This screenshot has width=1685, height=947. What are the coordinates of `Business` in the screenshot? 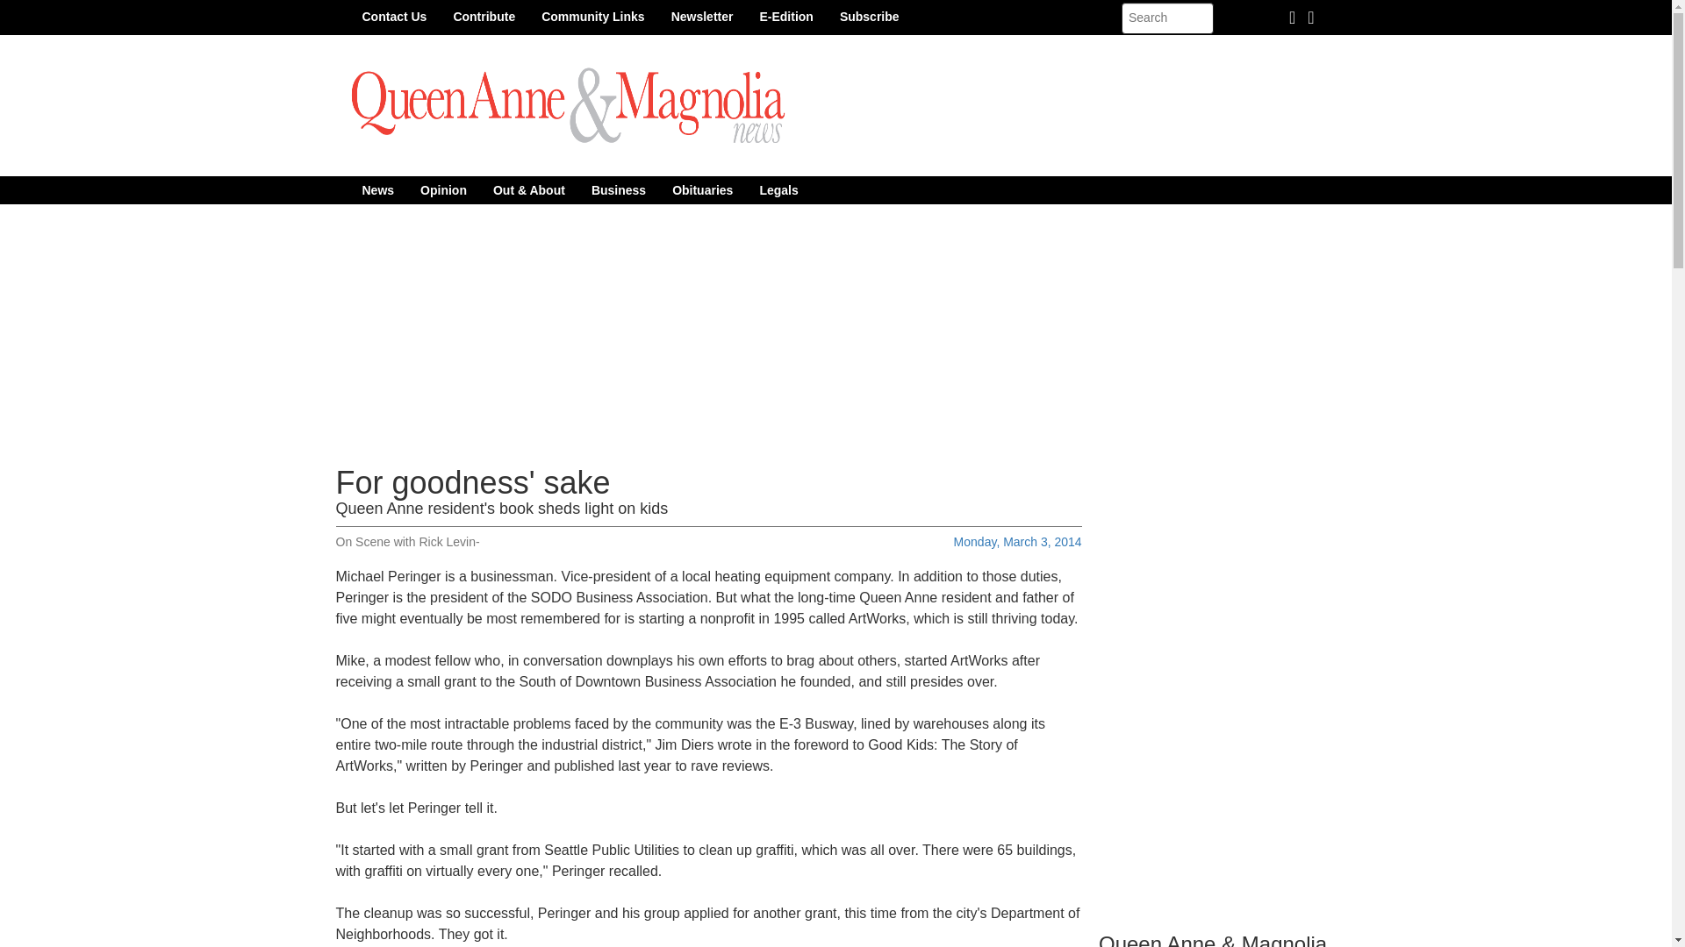 It's located at (618, 189).